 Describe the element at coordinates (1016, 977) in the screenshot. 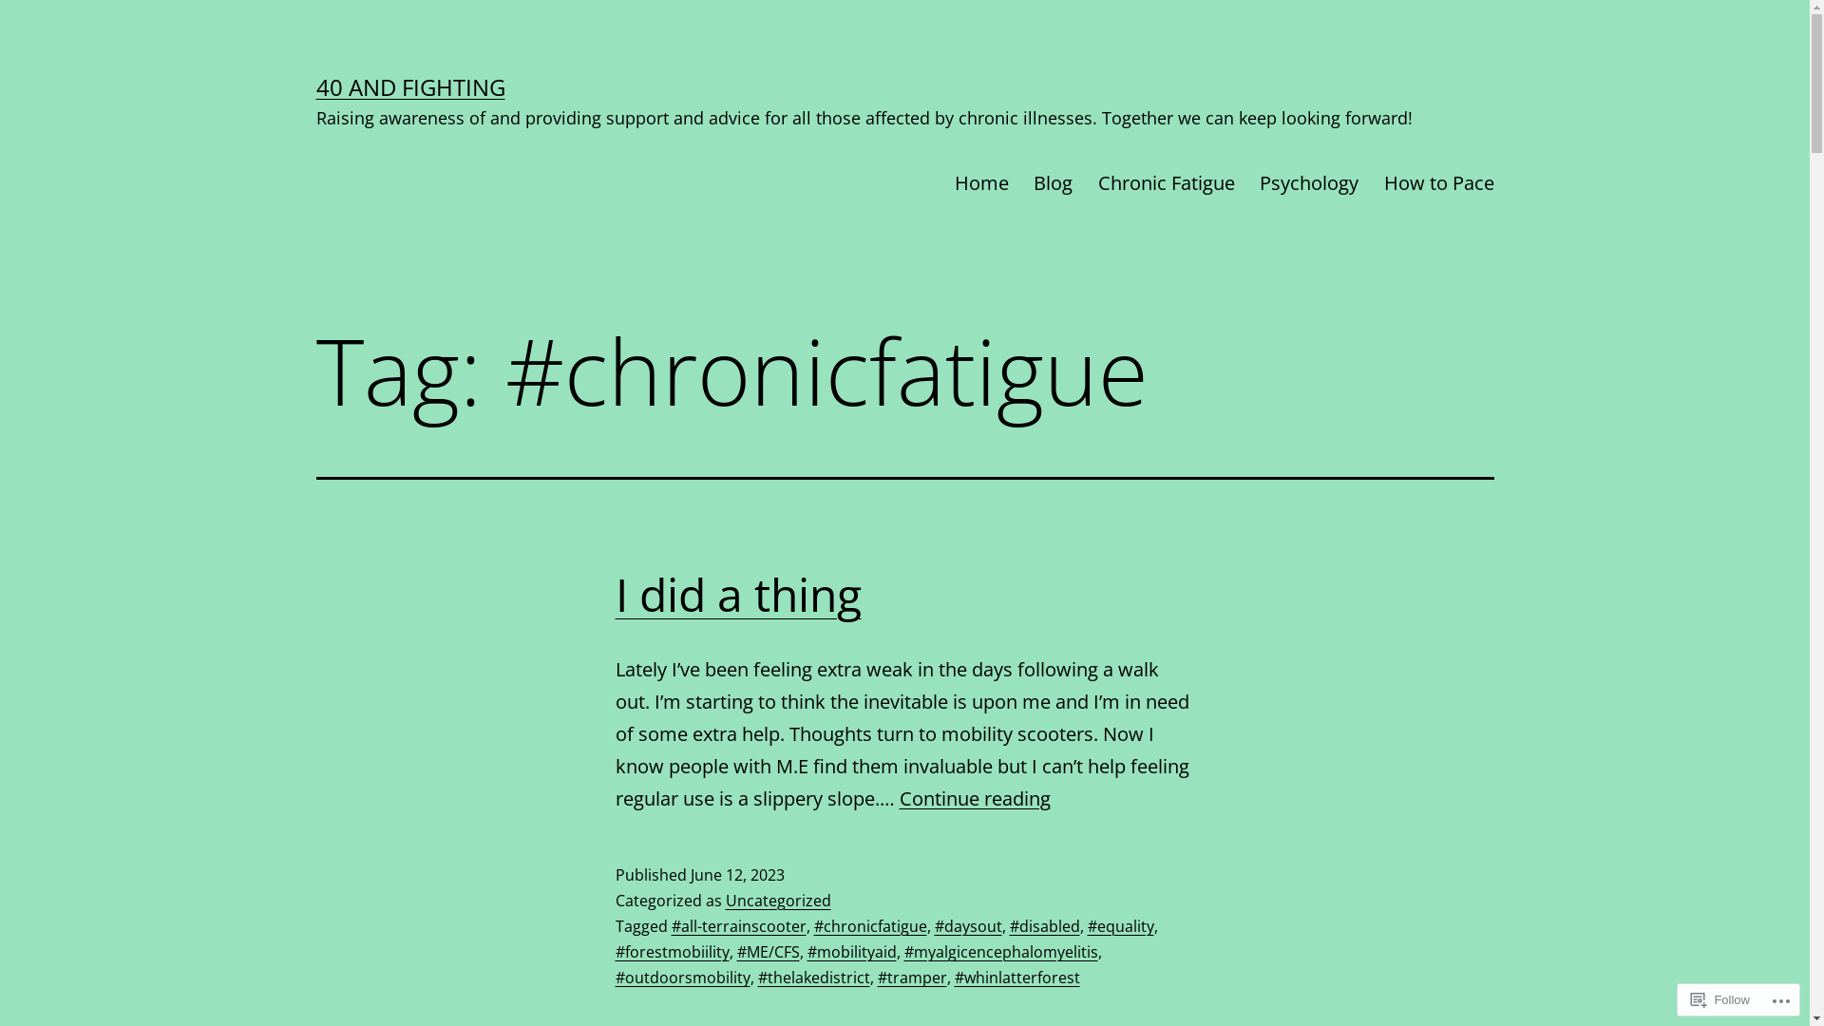

I see `#whinlatterforest` at that location.